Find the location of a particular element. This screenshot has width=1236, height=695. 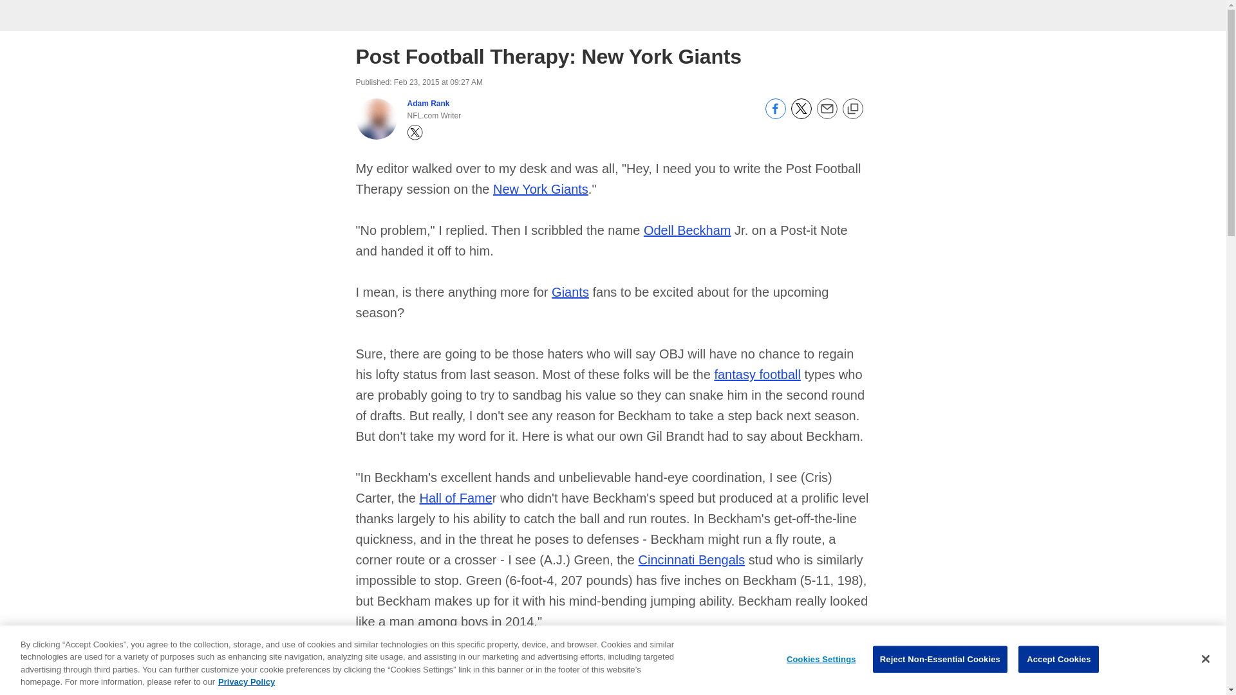

Cincinnati Bengals is located at coordinates (691, 560).